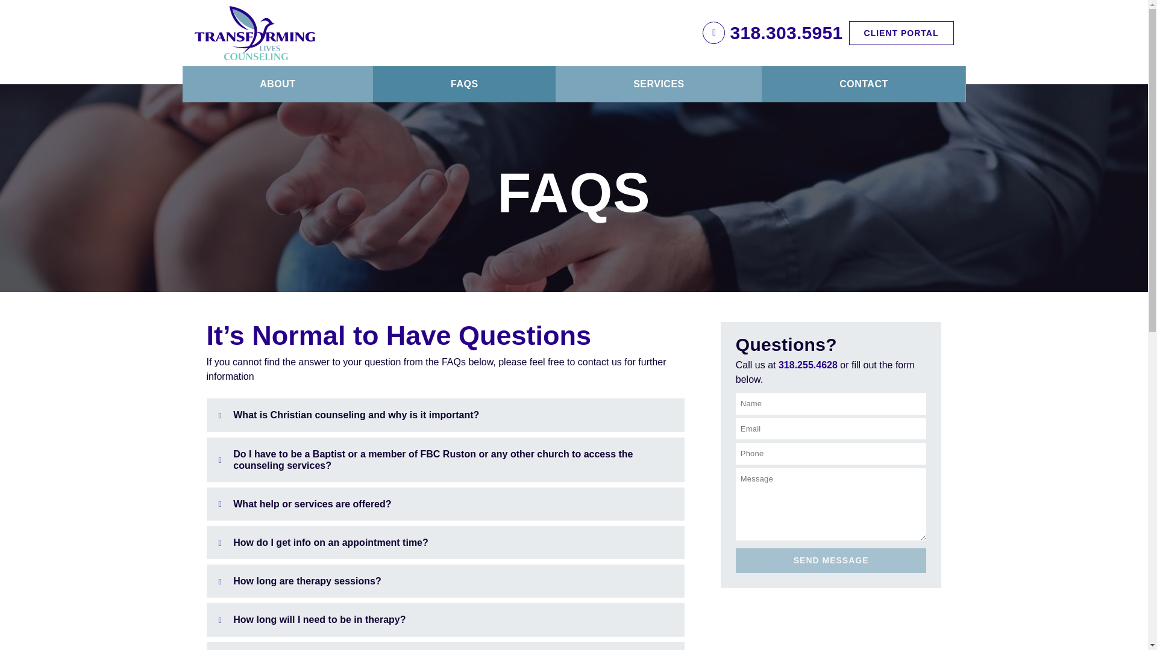 The image size is (1157, 650). What do you see at coordinates (464, 84) in the screenshot?
I see `FAQS` at bounding box center [464, 84].